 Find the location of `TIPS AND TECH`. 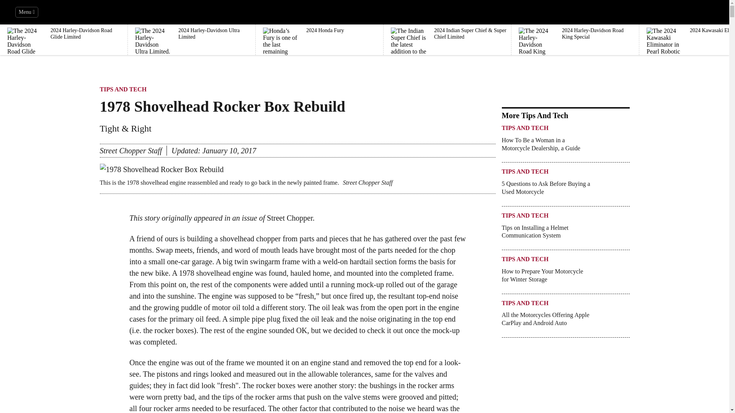

TIPS AND TECH is located at coordinates (122, 91).